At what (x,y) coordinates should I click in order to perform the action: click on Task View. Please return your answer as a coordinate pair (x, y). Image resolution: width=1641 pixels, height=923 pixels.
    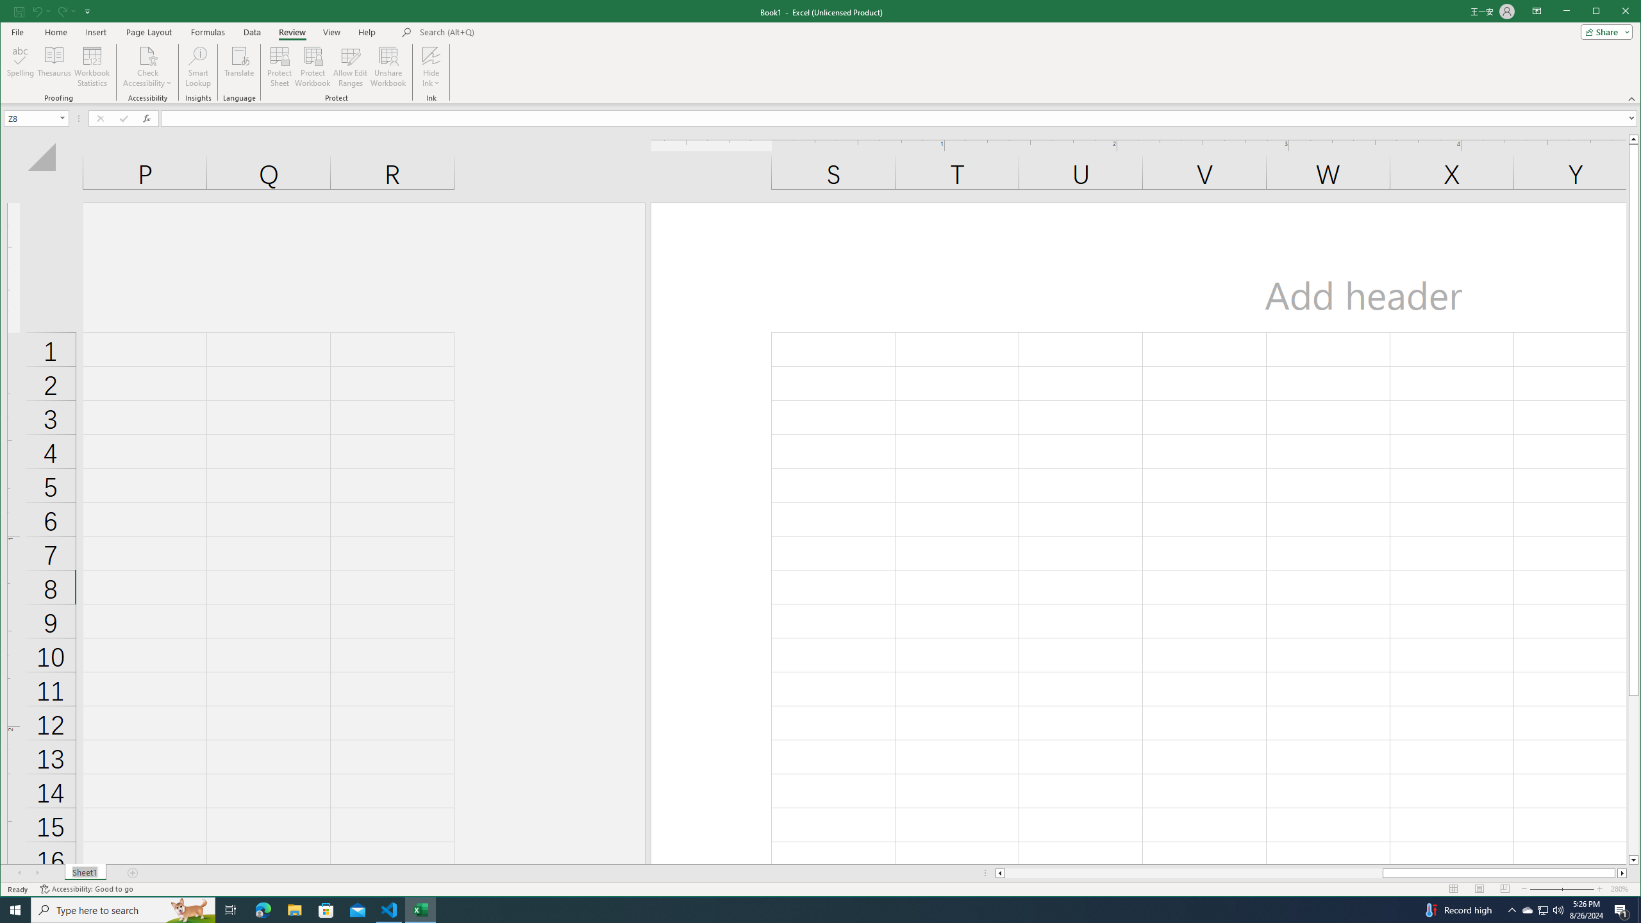
    Looking at the image, I should click on (231, 910).